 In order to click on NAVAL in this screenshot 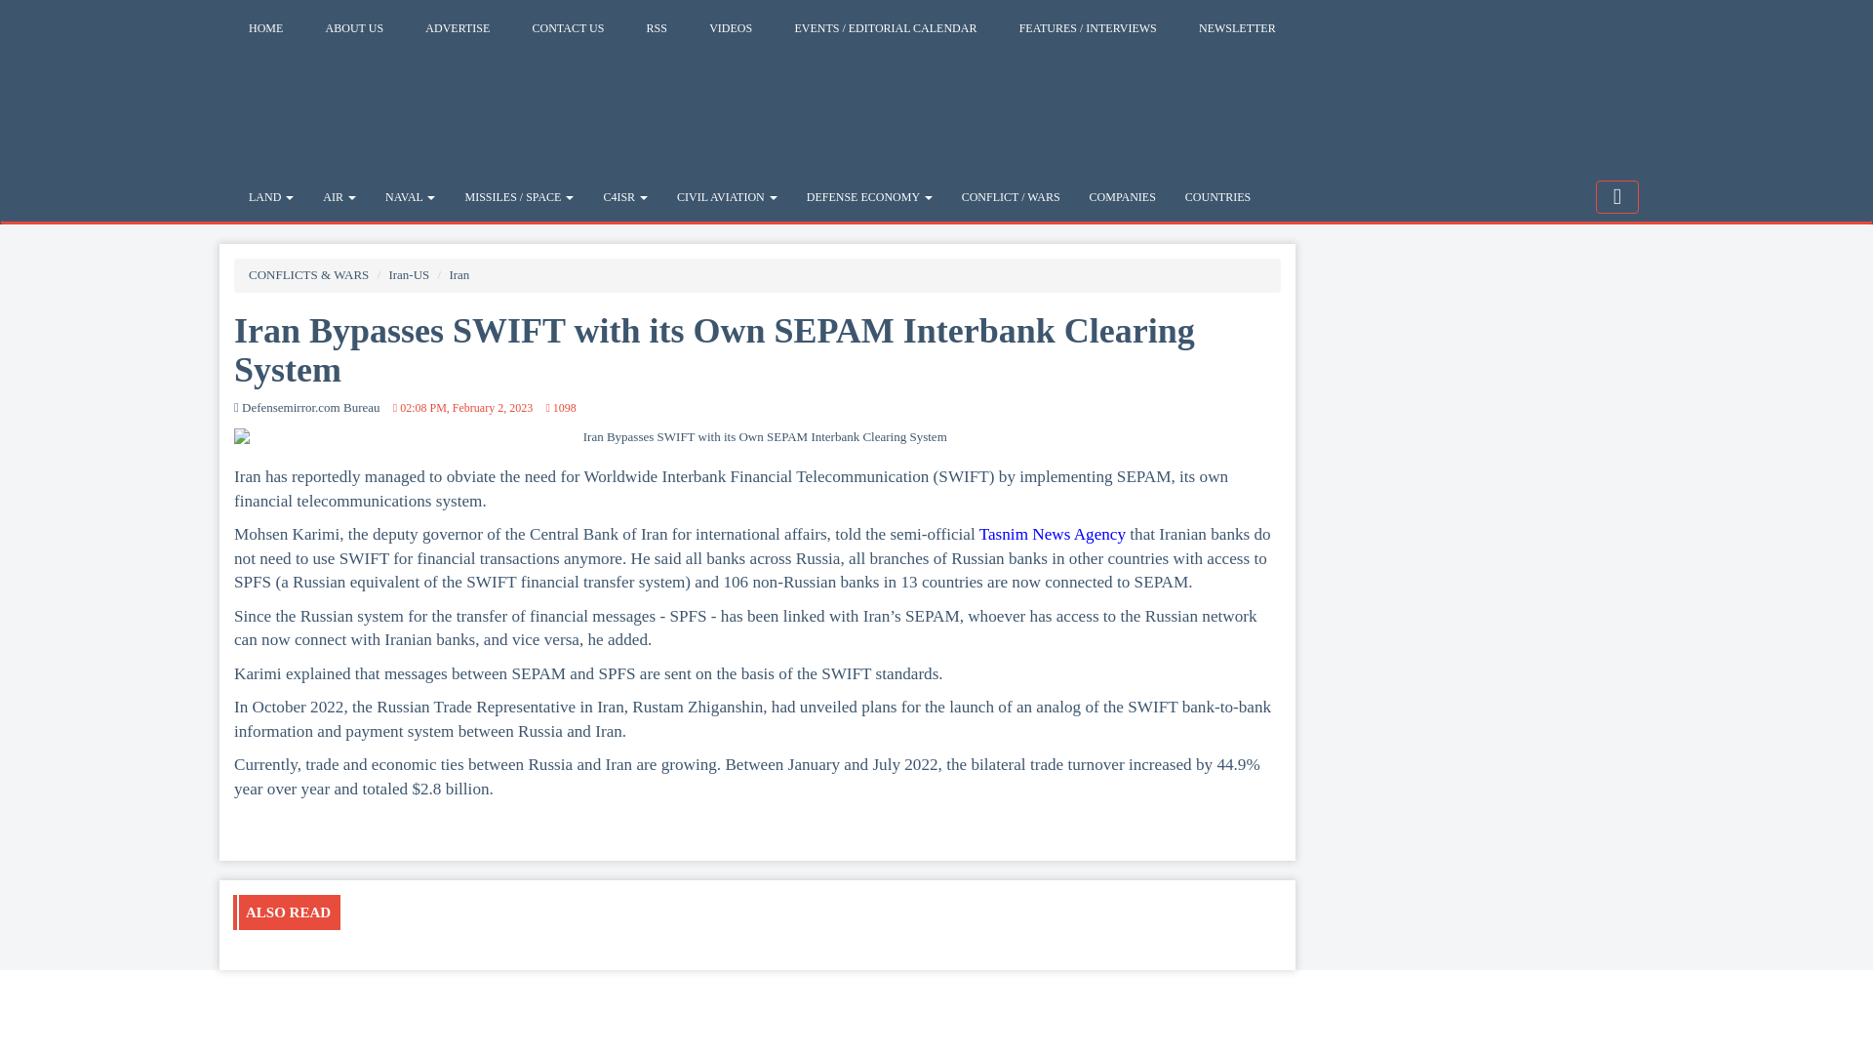, I will do `click(410, 197)`.